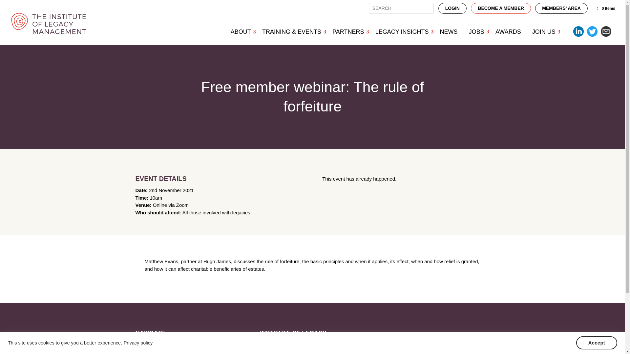  Describe the element at coordinates (508, 31) in the screenshot. I see `AWARDS` at that location.